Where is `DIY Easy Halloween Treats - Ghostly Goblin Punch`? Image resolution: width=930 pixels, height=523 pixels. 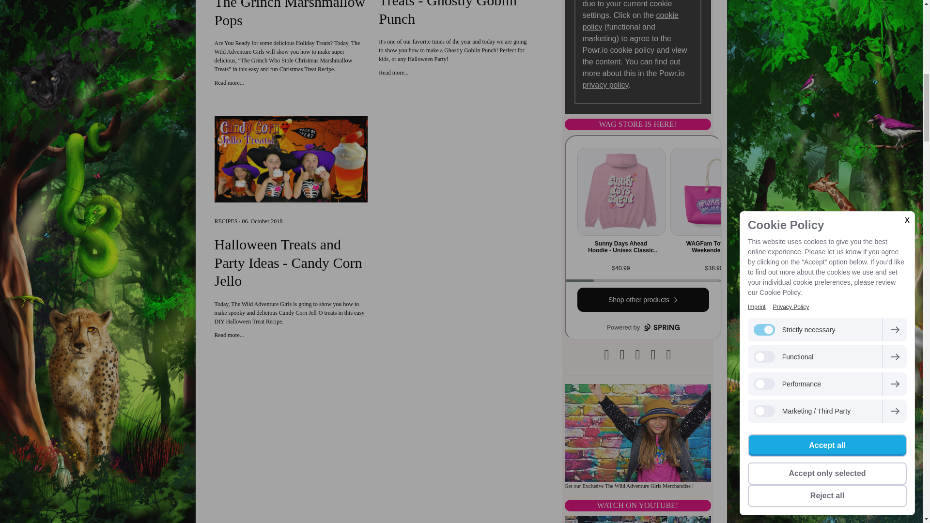 DIY Easy Halloween Treats - Ghostly Goblin Punch is located at coordinates (455, 14).